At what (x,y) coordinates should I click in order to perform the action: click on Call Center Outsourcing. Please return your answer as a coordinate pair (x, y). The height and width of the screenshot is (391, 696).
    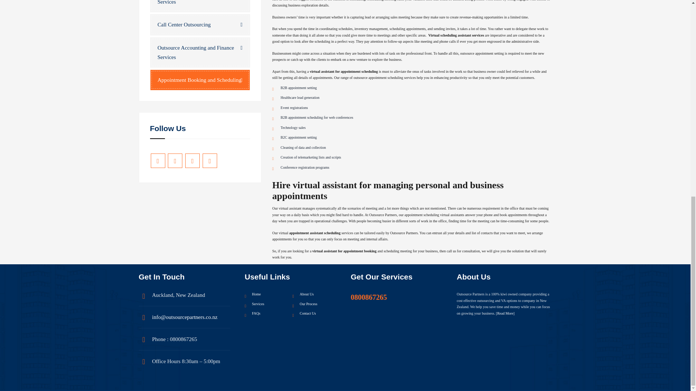
    Looking at the image, I should click on (200, 25).